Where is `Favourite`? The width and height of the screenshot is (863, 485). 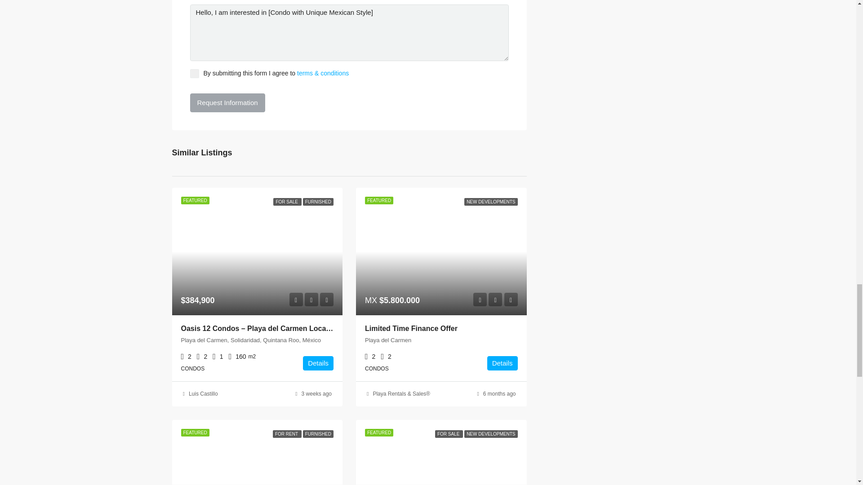
Favourite is located at coordinates (495, 299).